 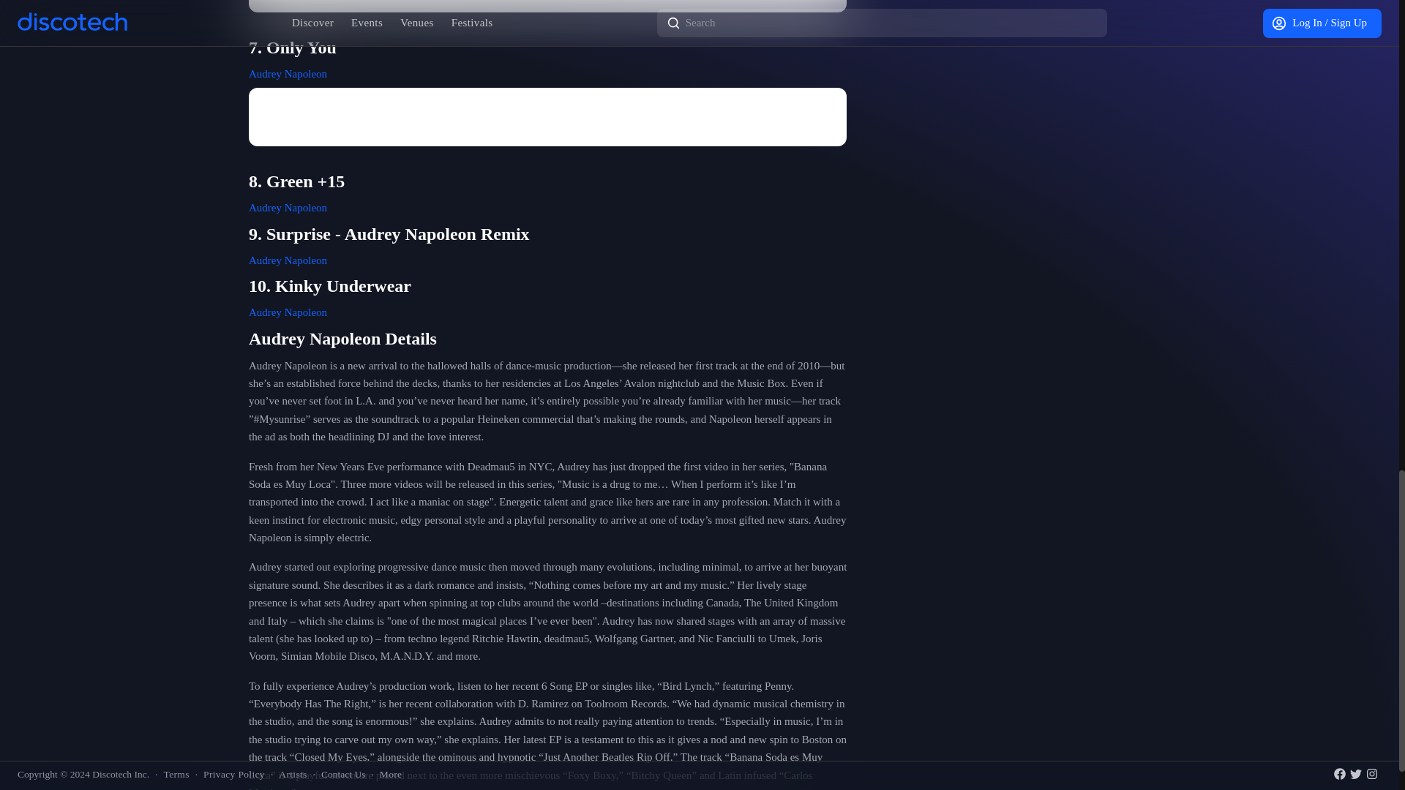 I want to click on Audrey Napoleon, so click(x=288, y=73).